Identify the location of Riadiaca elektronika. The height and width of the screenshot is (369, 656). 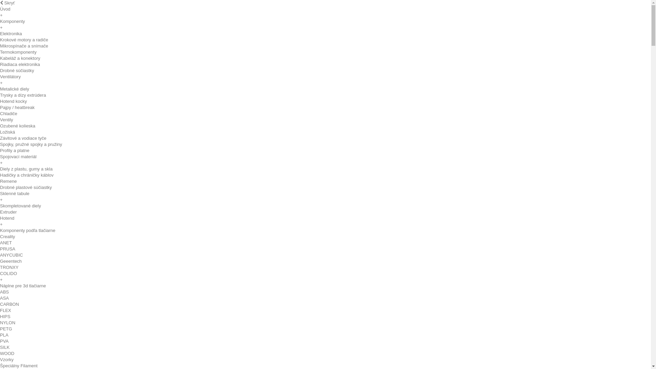
(20, 64).